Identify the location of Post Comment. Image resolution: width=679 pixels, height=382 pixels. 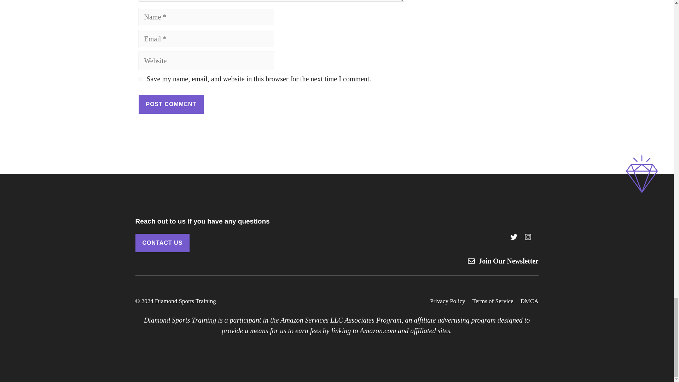
(171, 104).